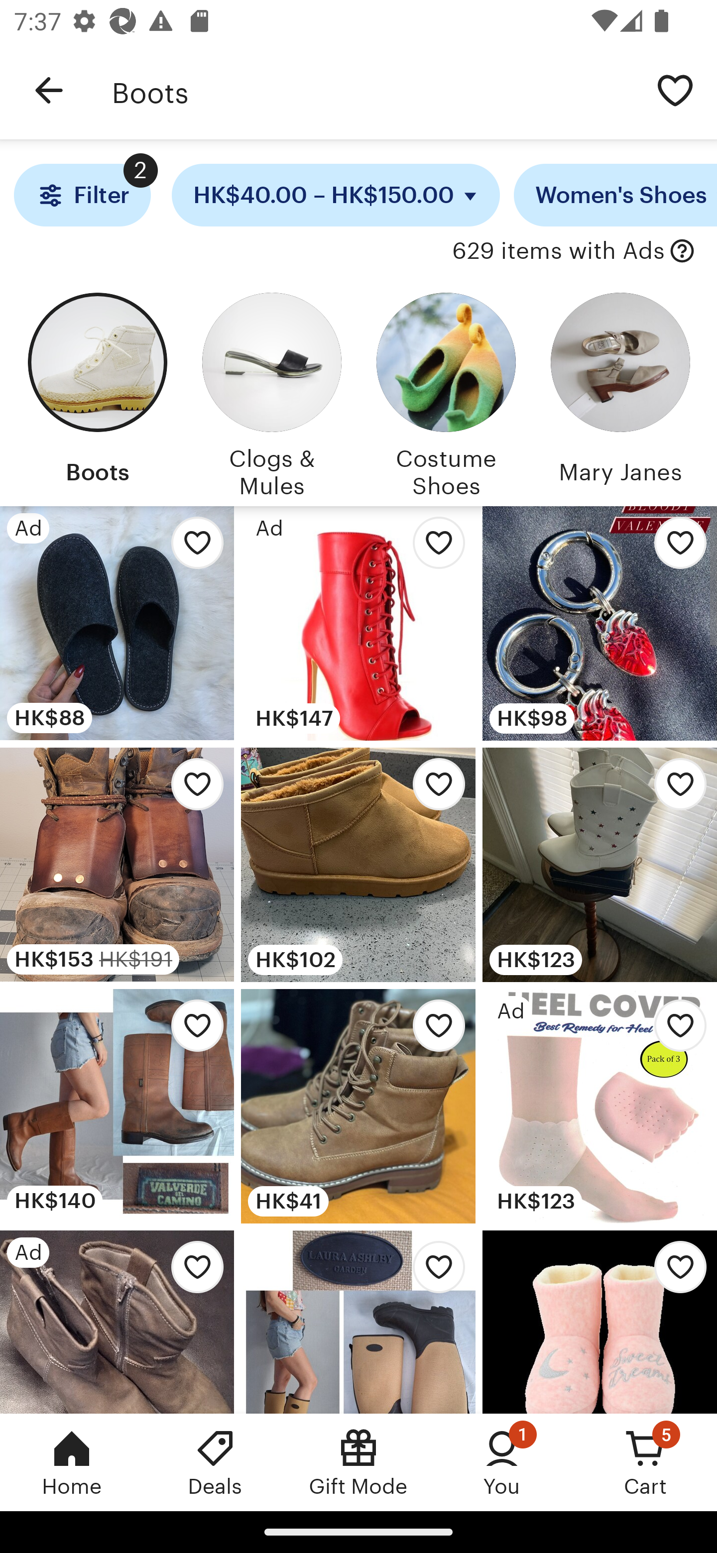  I want to click on Costume Shoes, so click(446, 392).